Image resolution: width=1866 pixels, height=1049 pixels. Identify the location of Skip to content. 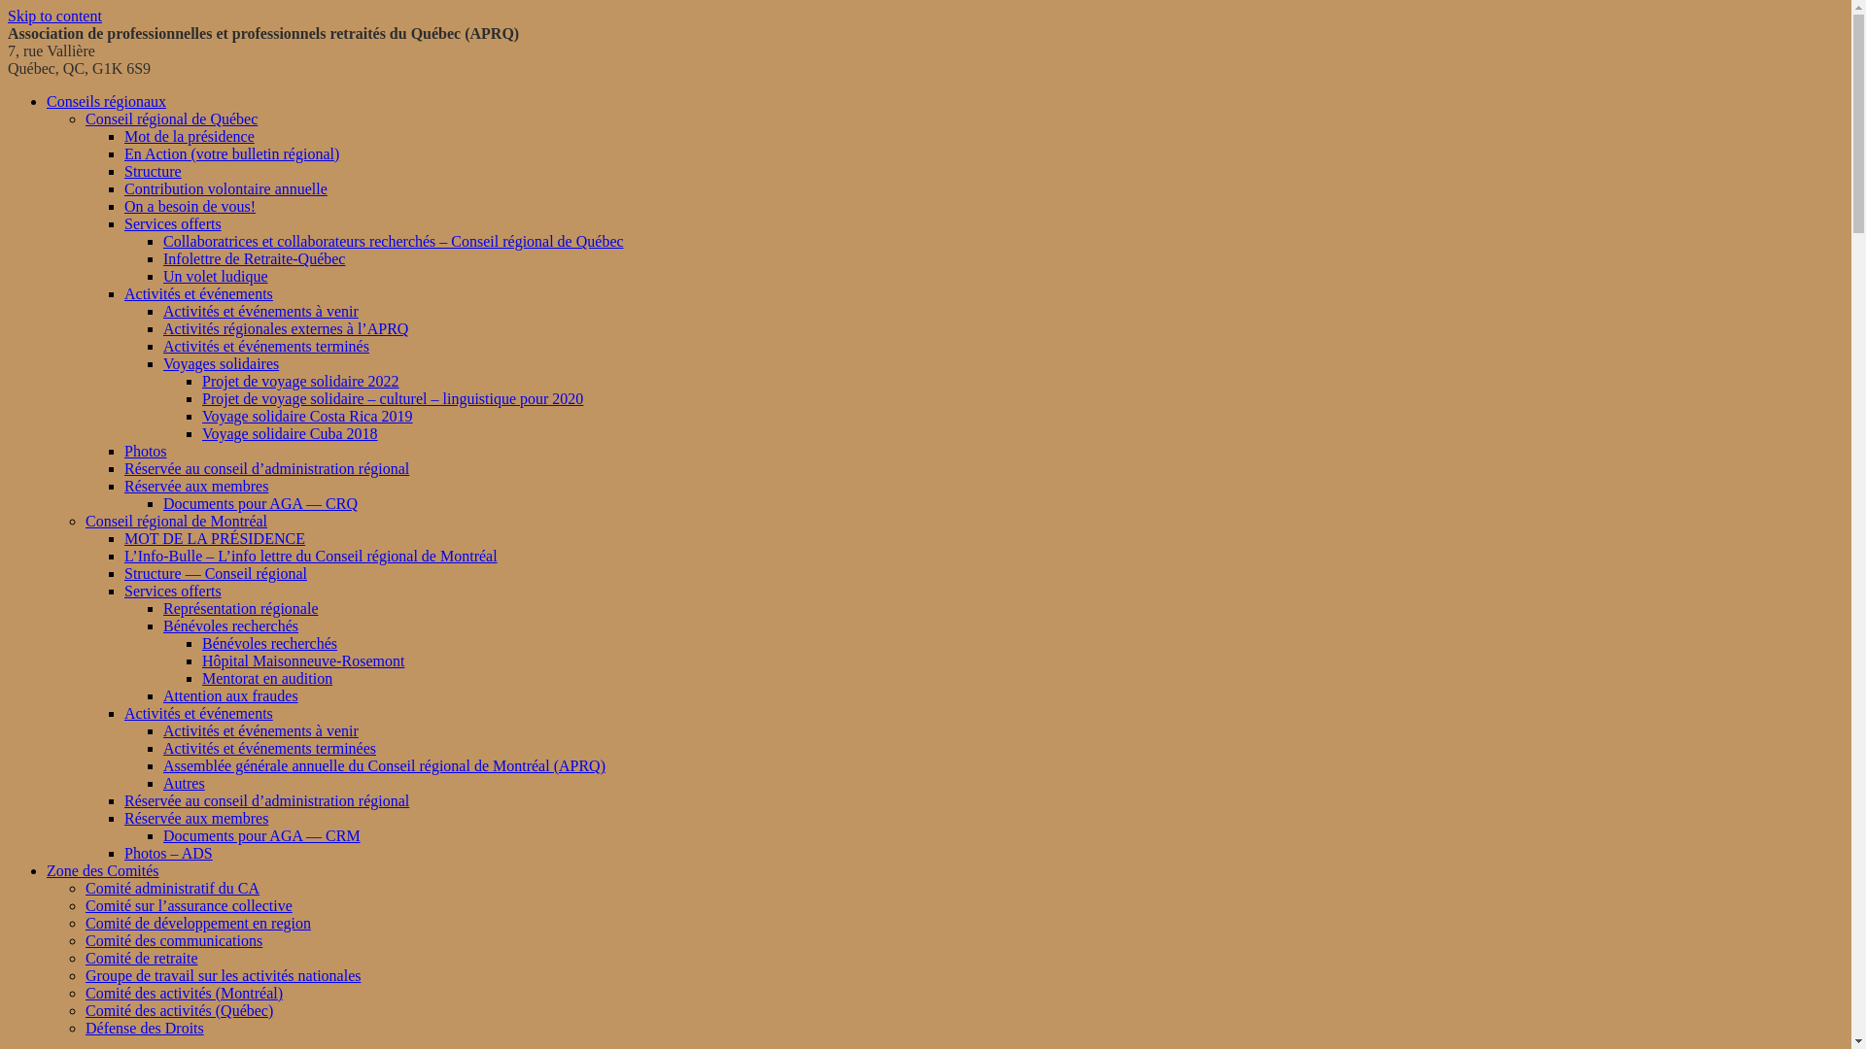
(54, 16).